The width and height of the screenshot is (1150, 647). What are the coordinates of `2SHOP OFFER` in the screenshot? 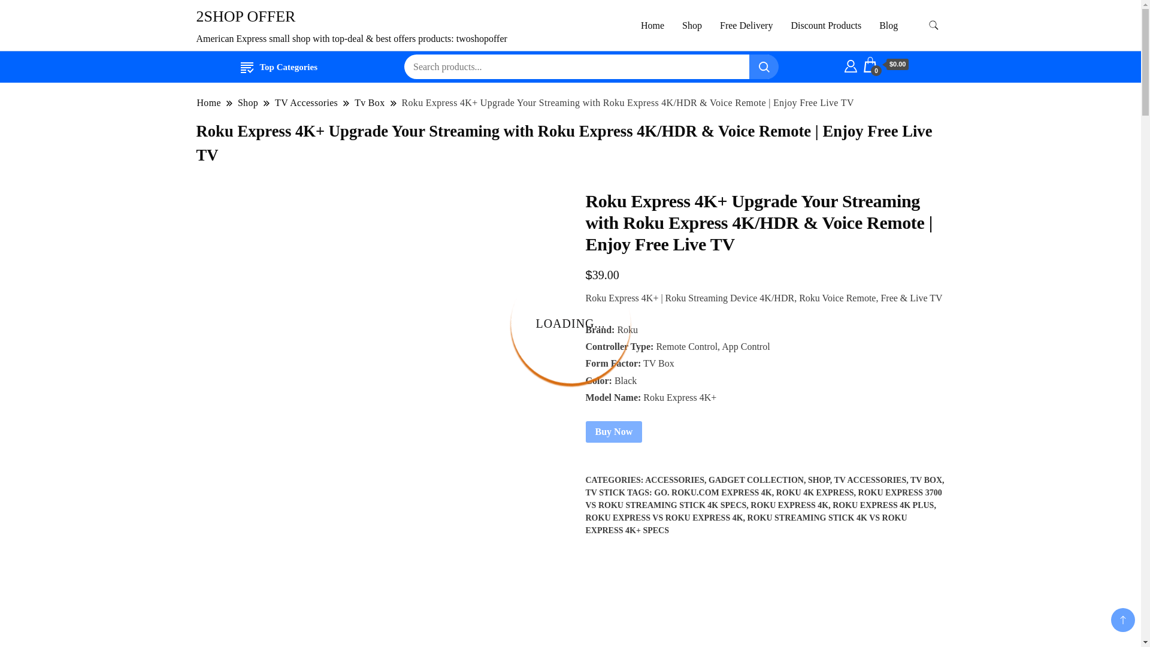 It's located at (246, 16).